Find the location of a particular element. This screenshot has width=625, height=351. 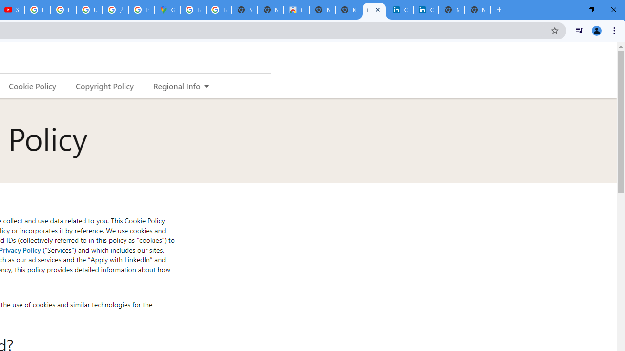

Copyright Policy is located at coordinates (426, 10).